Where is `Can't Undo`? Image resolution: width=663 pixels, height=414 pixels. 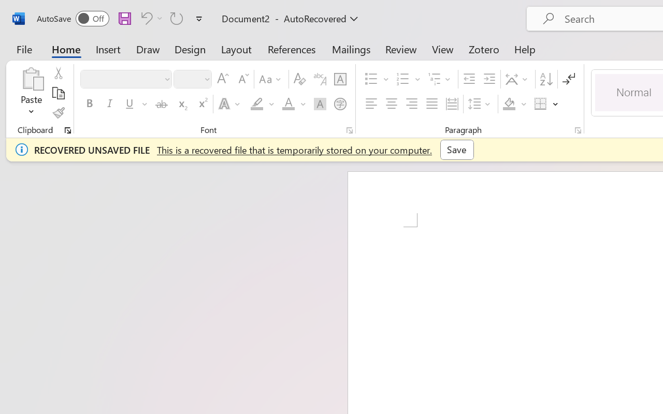
Can't Undo is located at coordinates (150, 18).